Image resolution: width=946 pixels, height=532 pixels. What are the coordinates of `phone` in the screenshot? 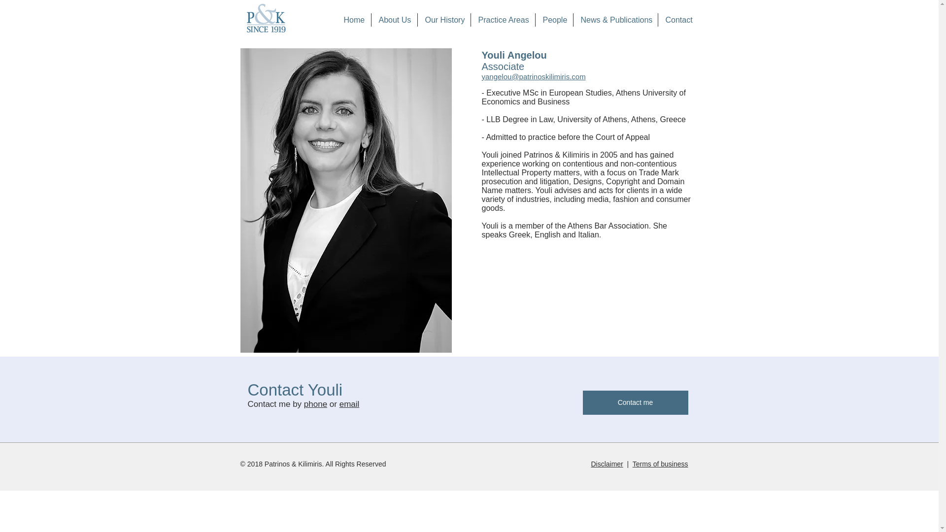 It's located at (315, 404).